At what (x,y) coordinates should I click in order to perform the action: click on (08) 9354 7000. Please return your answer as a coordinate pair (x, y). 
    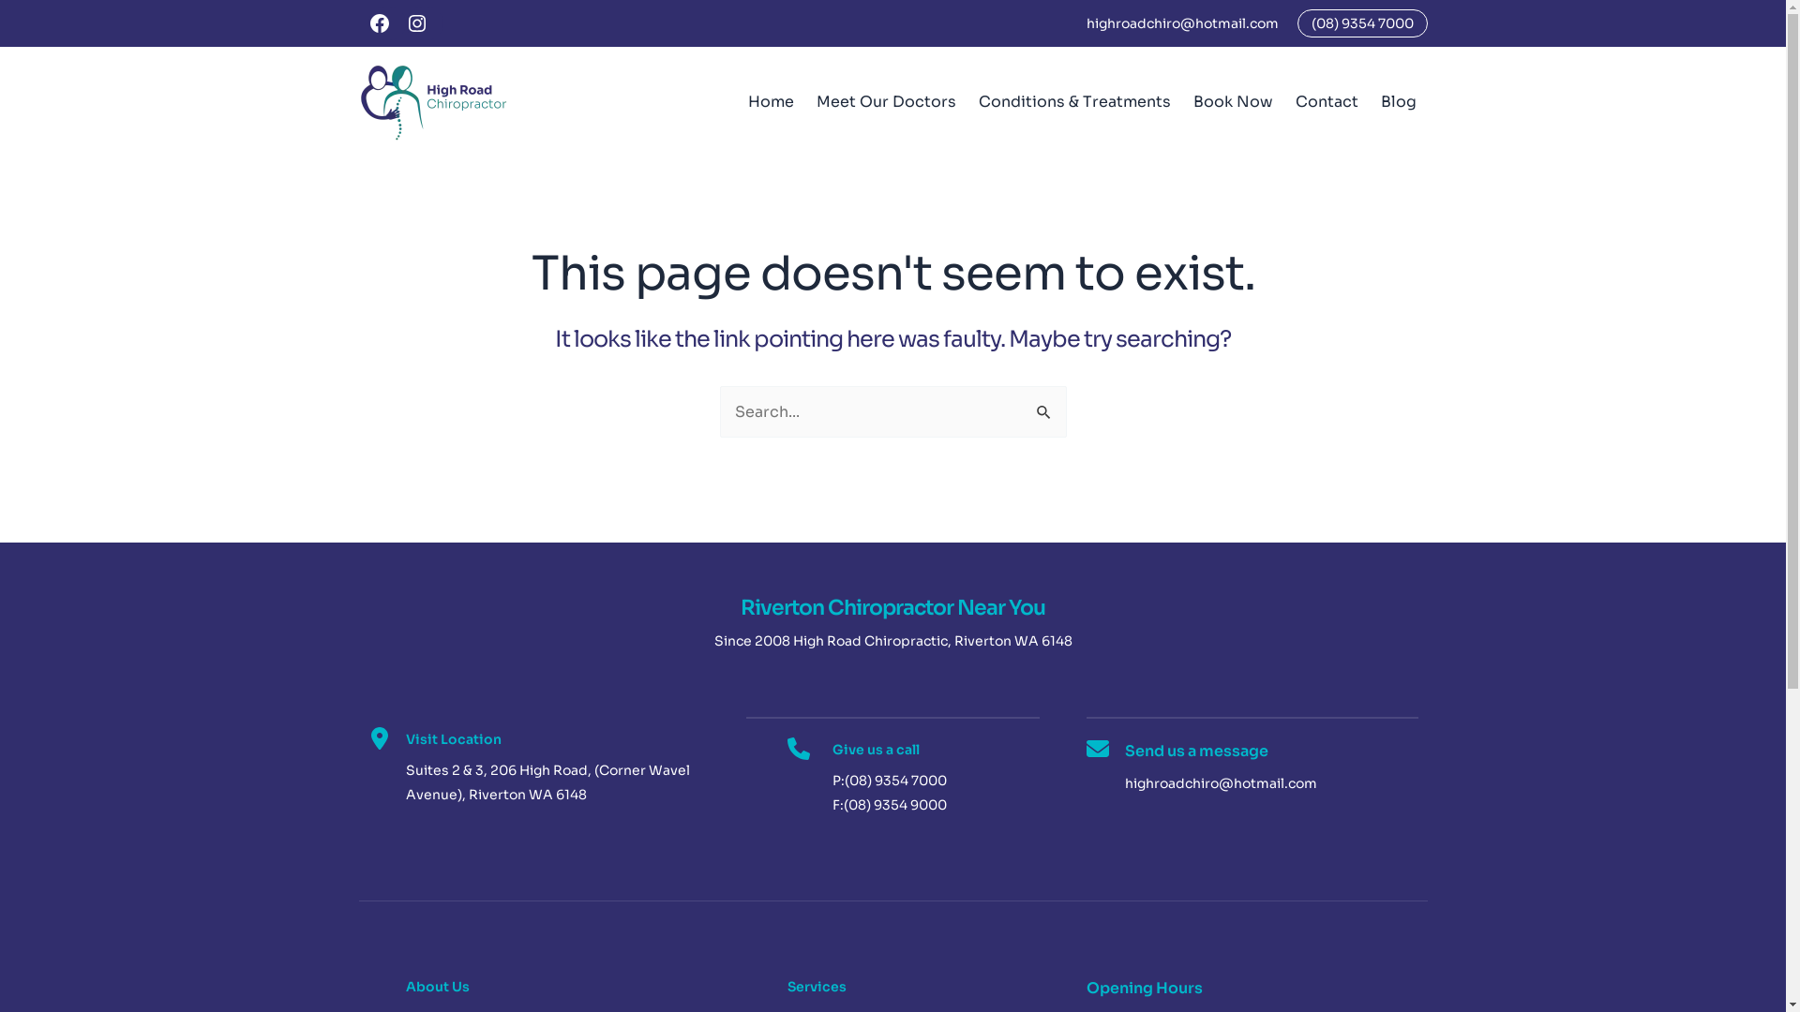
    Looking at the image, I should click on (1363, 23).